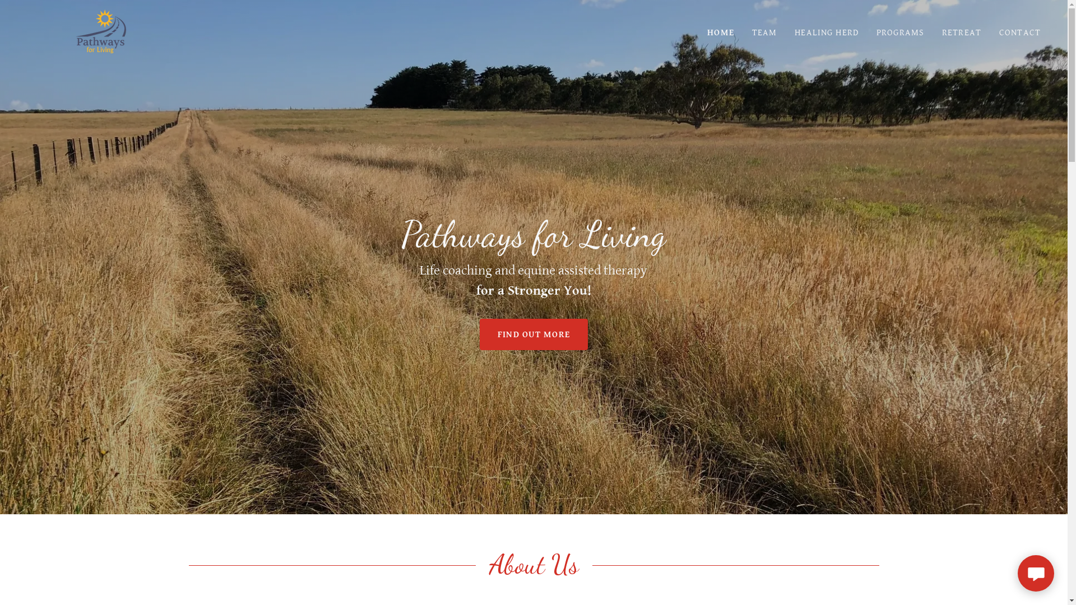 This screenshot has width=1076, height=605. What do you see at coordinates (101, 30) in the screenshot?
I see `Pathways for Living Ltd` at bounding box center [101, 30].